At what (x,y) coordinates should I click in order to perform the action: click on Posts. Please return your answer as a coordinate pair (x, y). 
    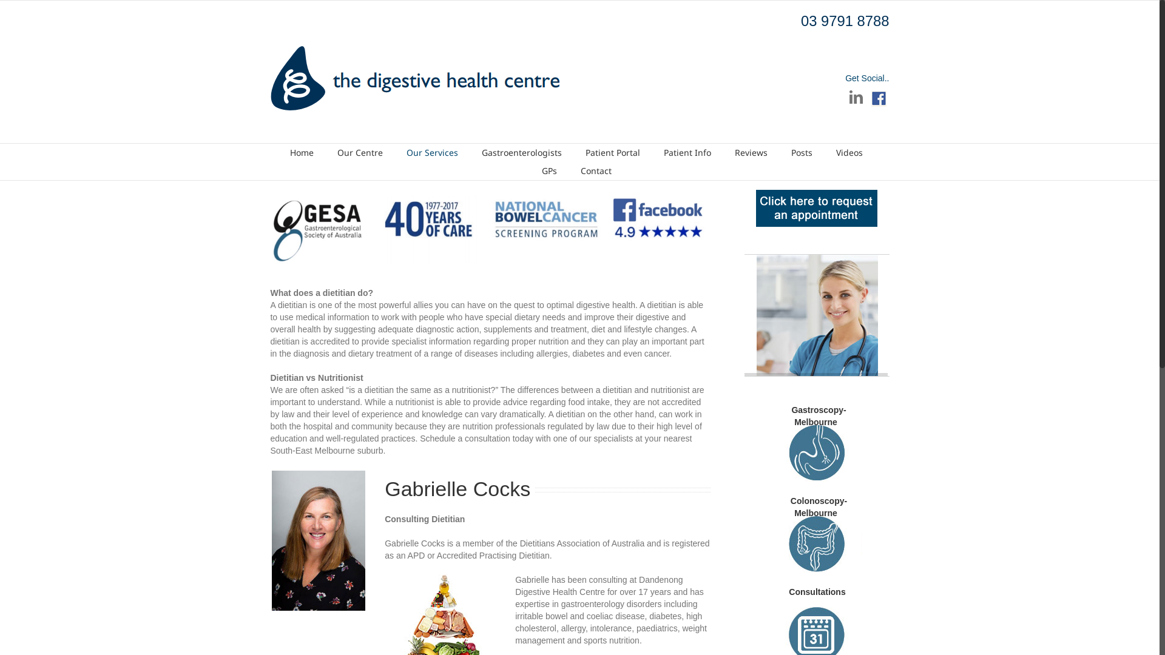
    Looking at the image, I should click on (802, 153).